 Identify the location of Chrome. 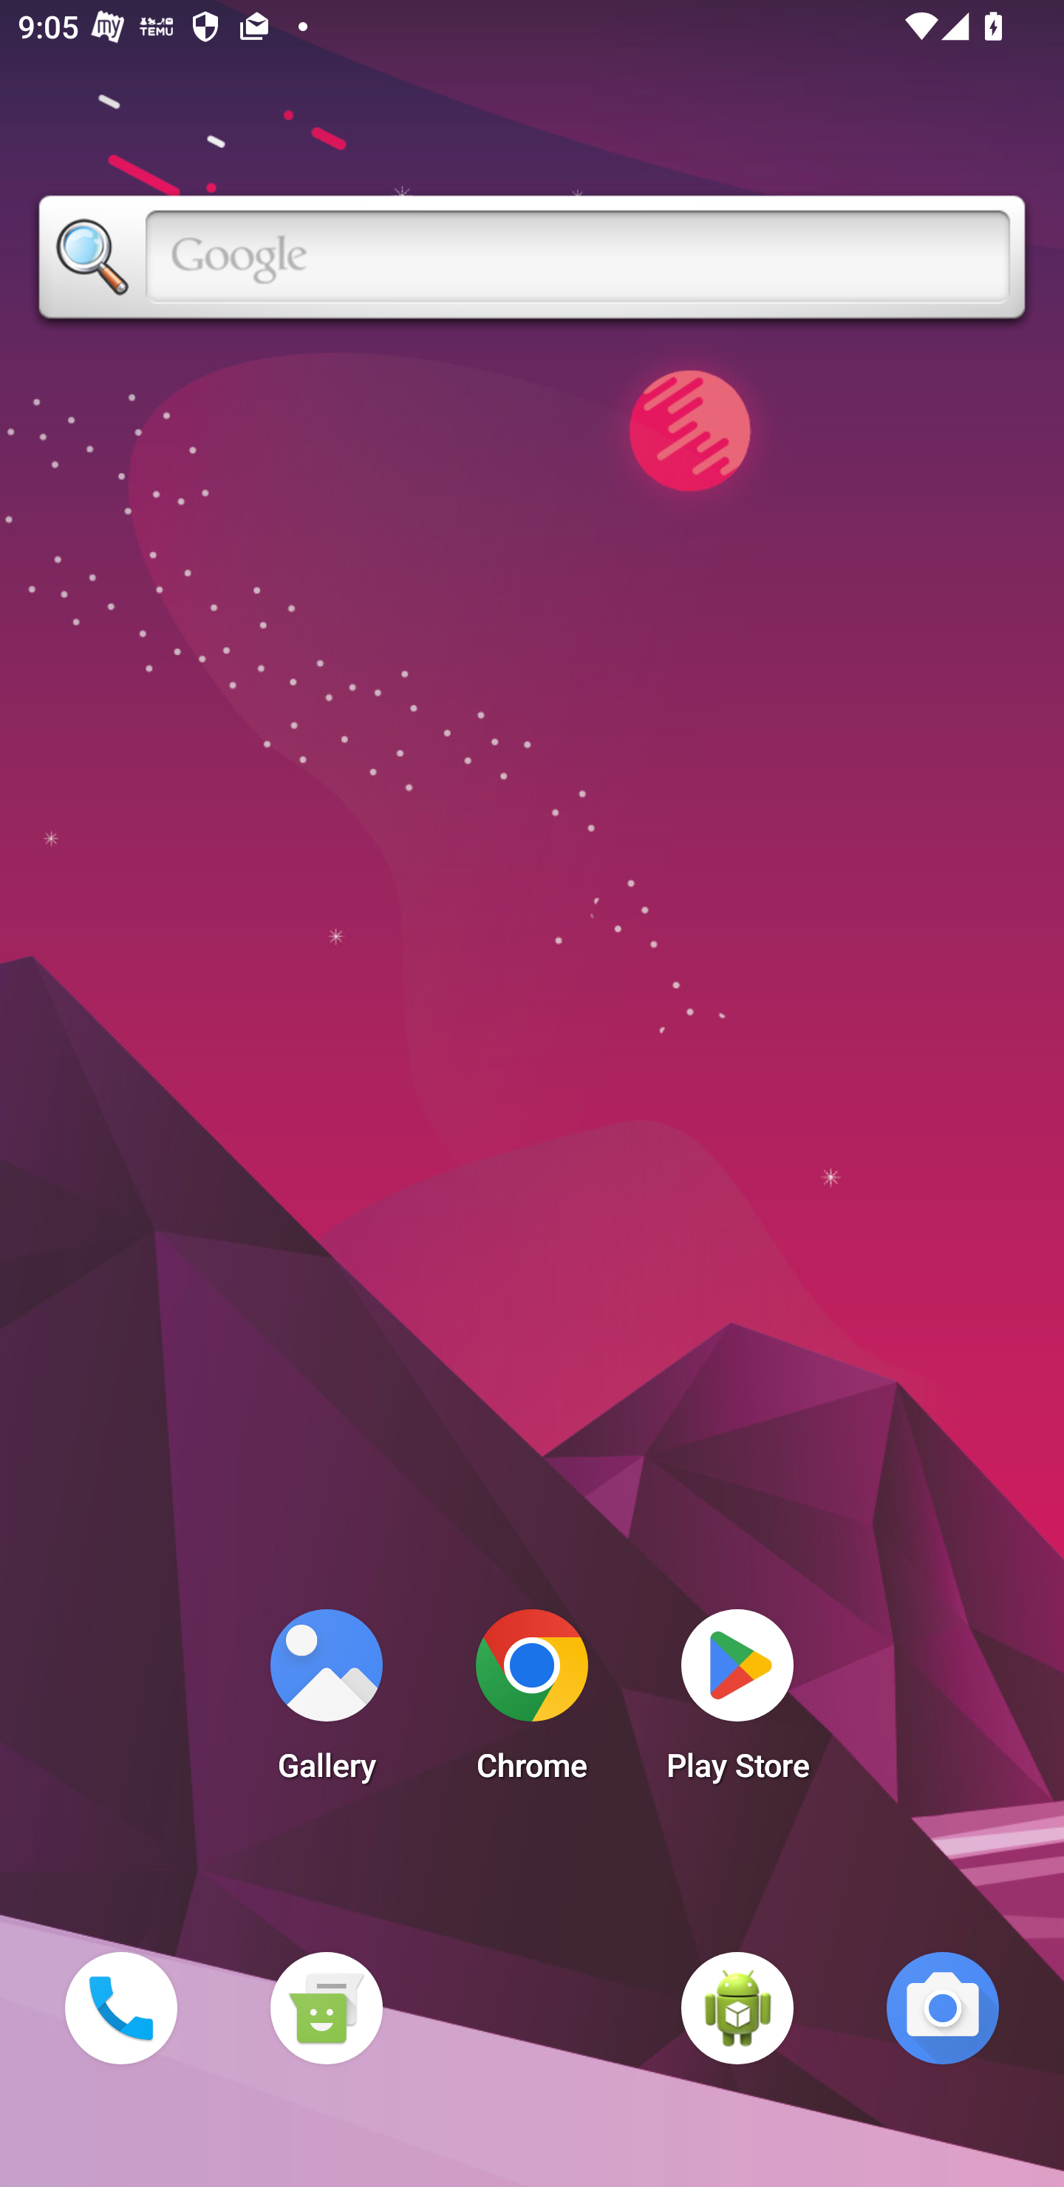
(532, 1702).